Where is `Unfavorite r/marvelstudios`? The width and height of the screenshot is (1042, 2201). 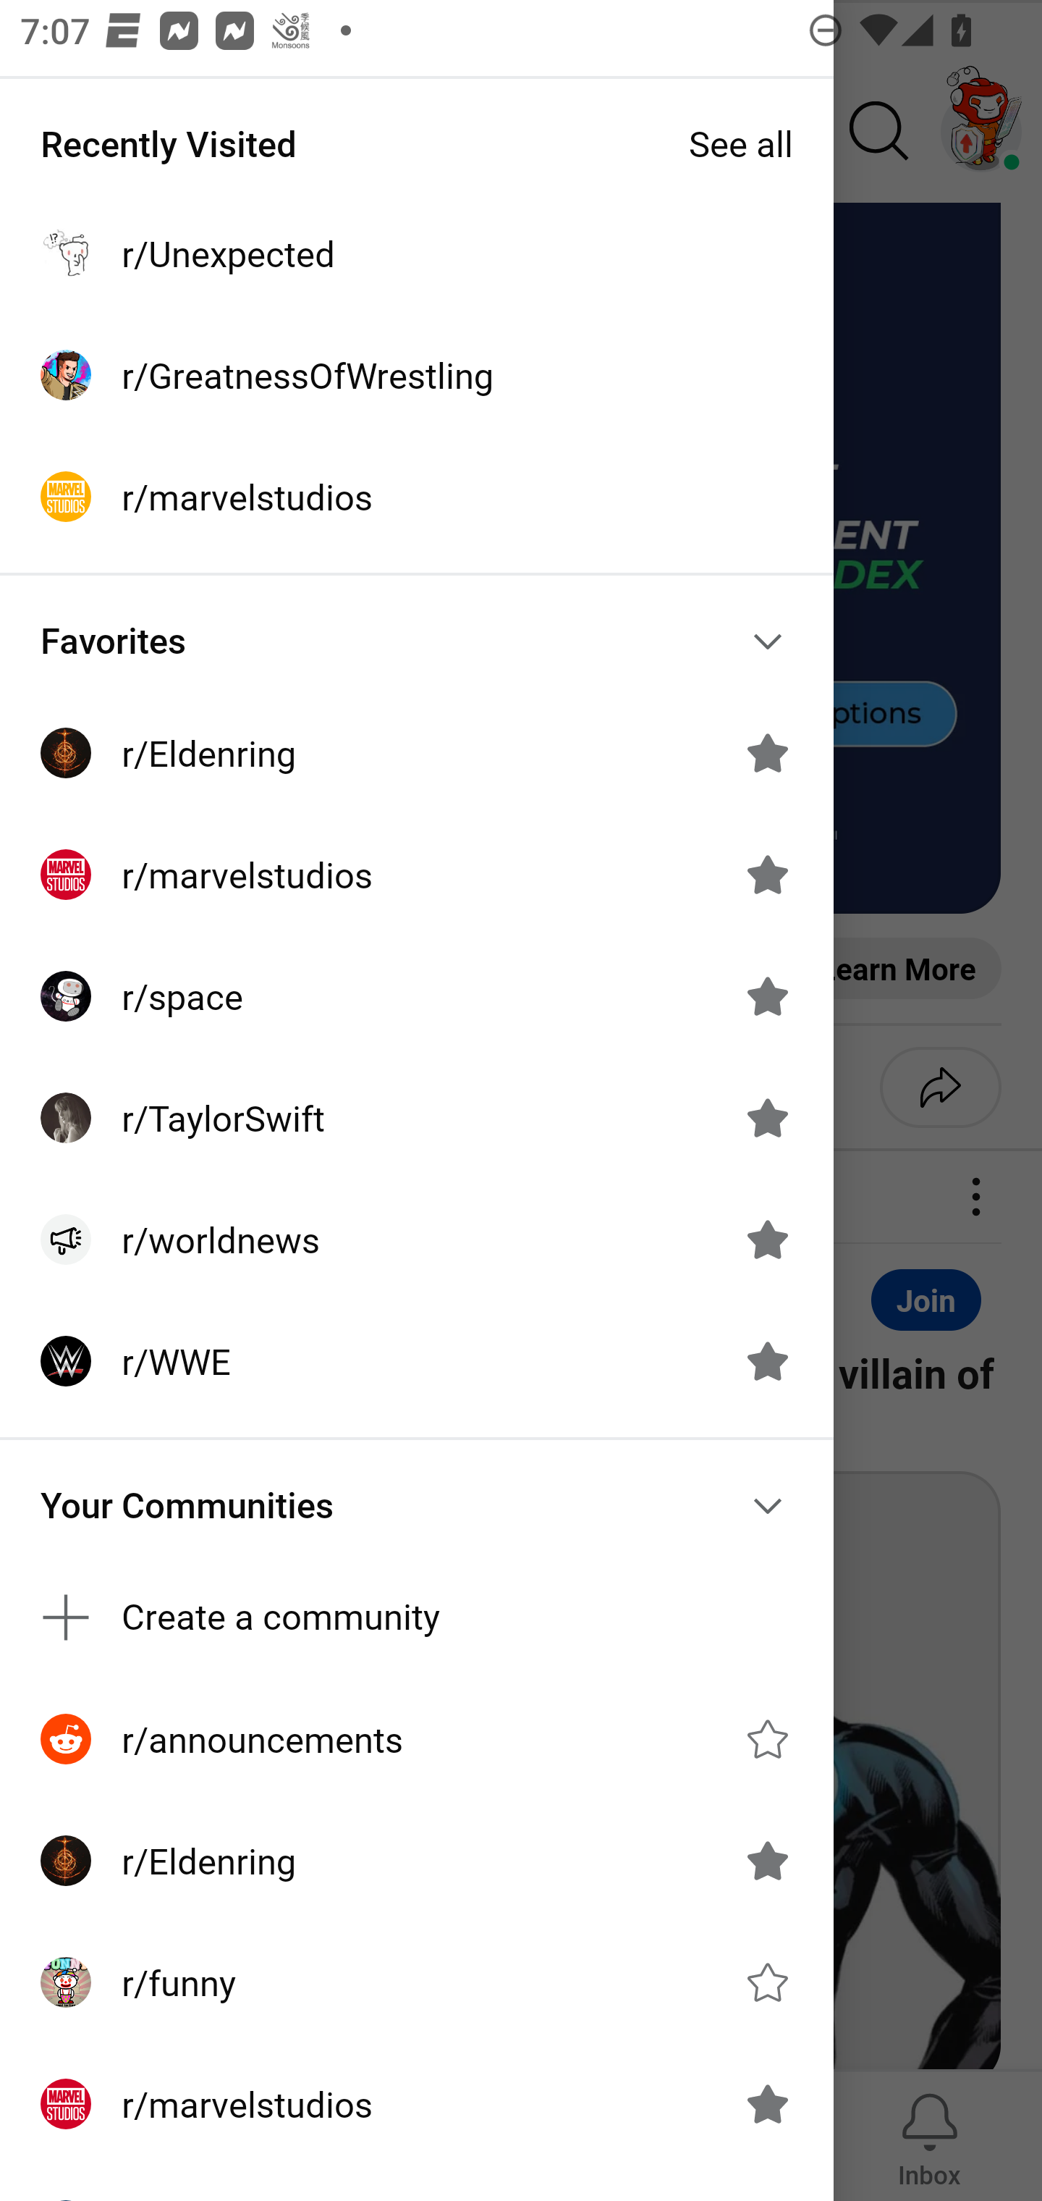
Unfavorite r/marvelstudios is located at coordinates (767, 2104).